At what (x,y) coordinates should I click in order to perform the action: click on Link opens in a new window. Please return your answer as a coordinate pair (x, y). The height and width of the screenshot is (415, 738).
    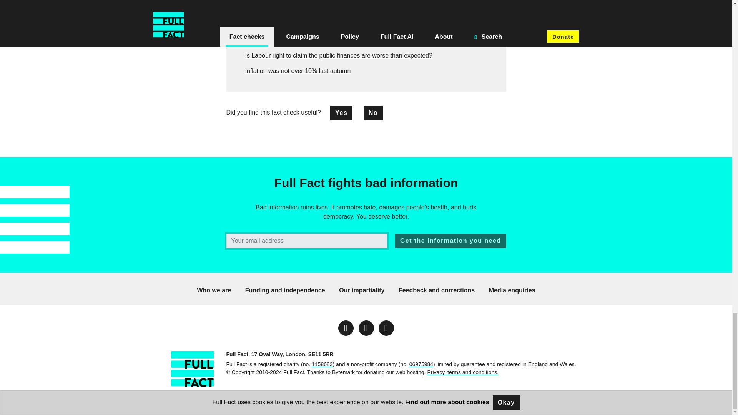
    Looking at the image, I should click on (366, 328).